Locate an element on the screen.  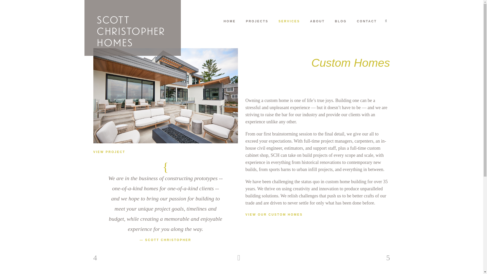
HOME is located at coordinates (229, 21).